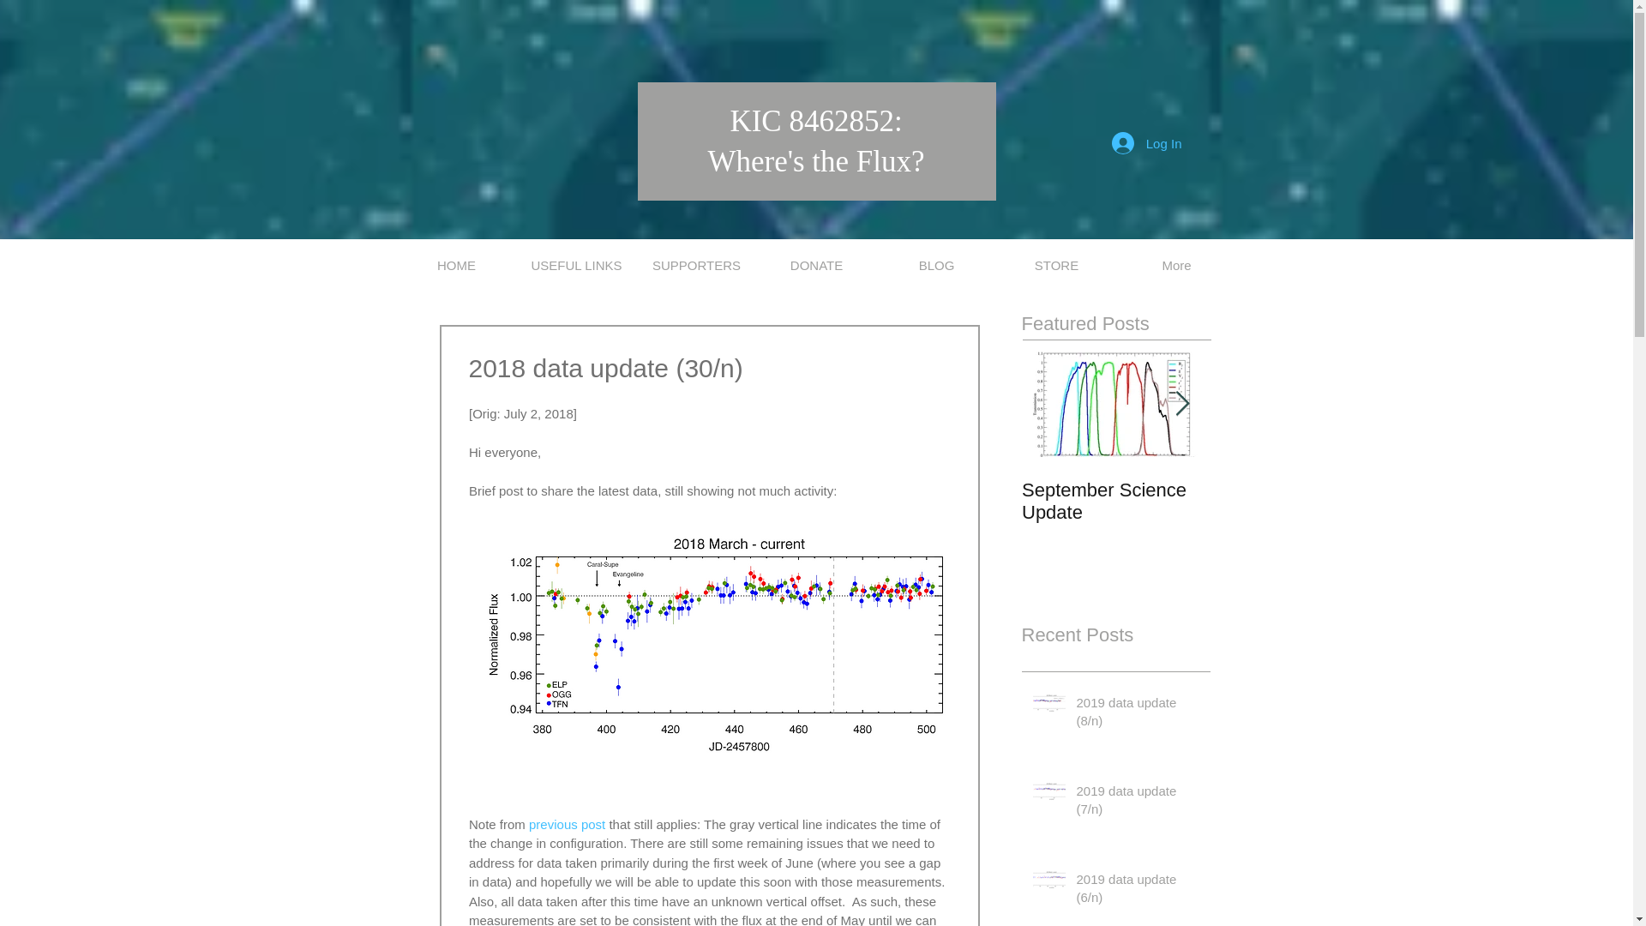 The image size is (1646, 926). I want to click on Log In, so click(1147, 142).